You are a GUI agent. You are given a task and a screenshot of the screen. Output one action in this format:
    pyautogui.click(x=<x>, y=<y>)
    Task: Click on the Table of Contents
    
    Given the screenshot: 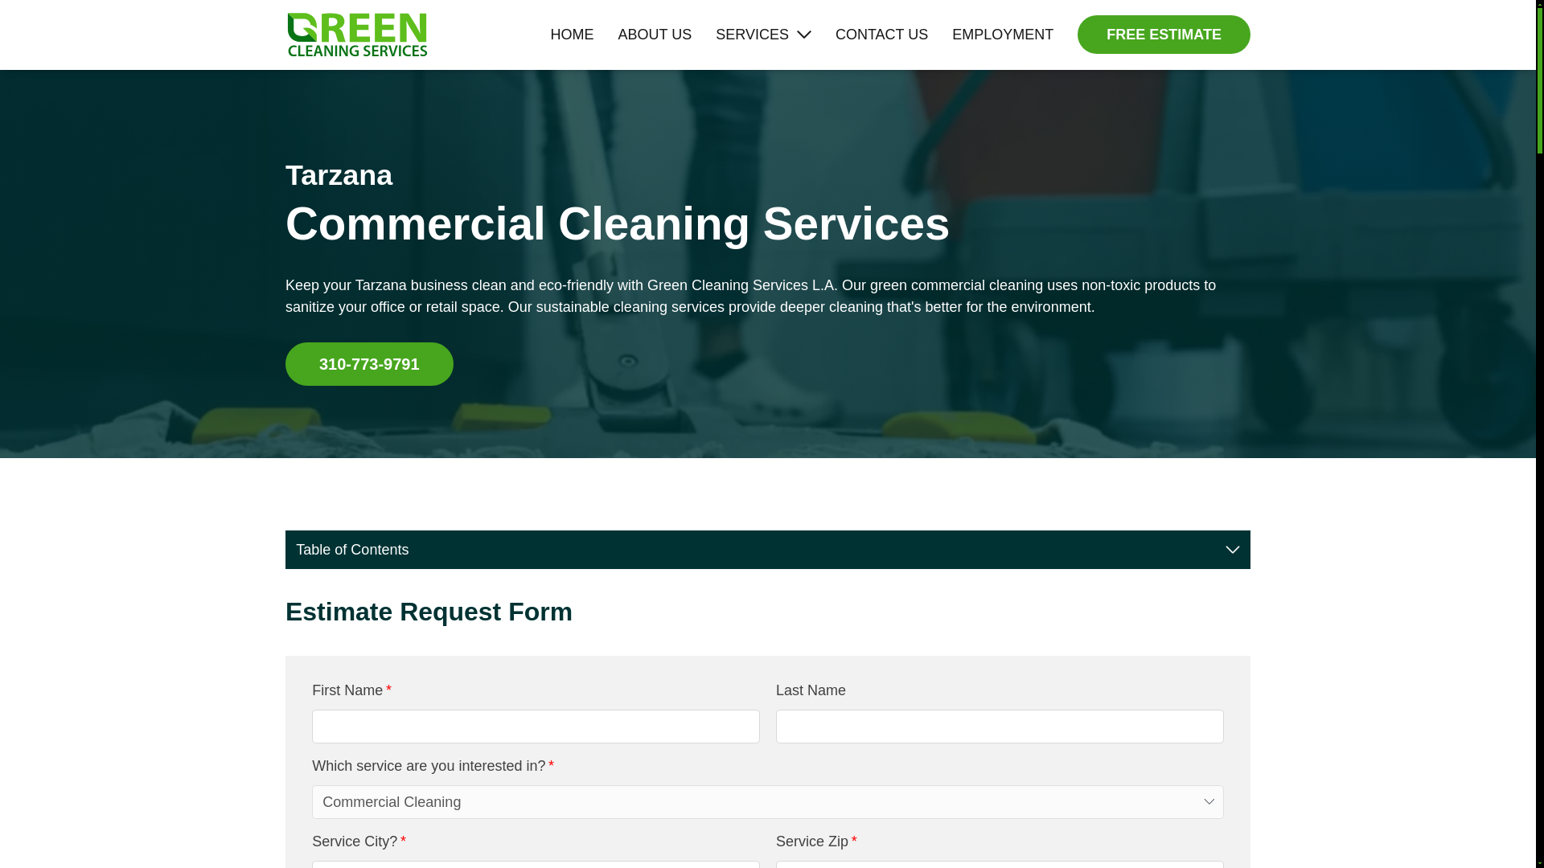 What is the action you would take?
    pyautogui.click(x=768, y=549)
    